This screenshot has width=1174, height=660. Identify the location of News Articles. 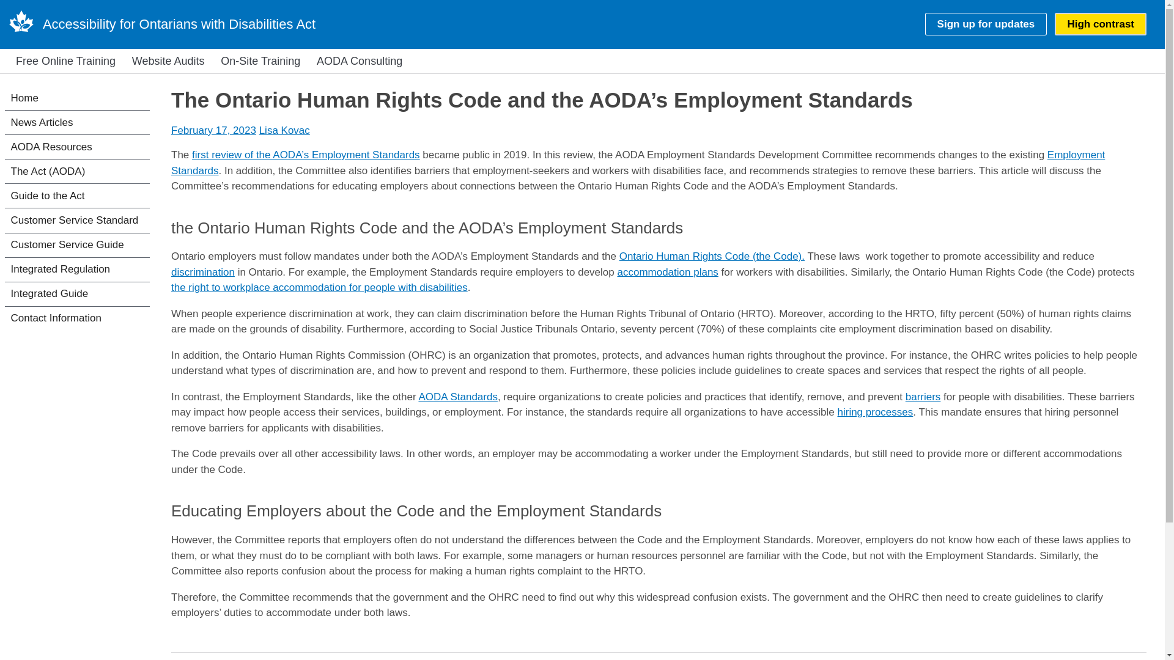
(77, 122).